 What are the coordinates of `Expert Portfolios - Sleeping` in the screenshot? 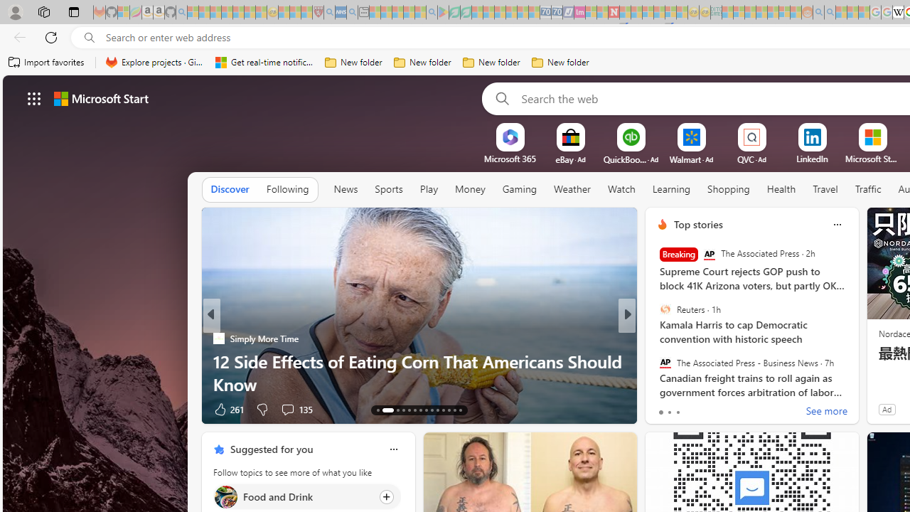 It's located at (761, 13).